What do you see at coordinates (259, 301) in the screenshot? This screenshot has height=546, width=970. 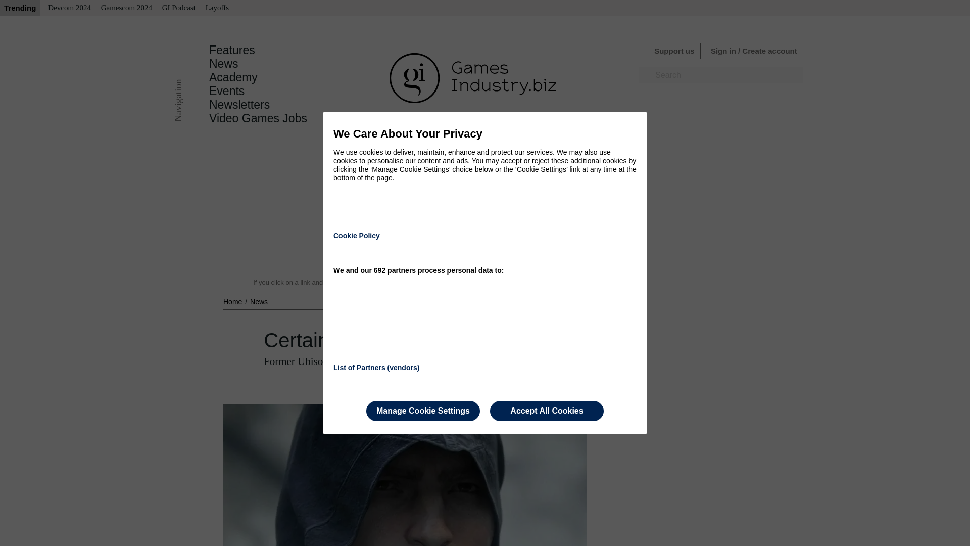 I see `News` at bounding box center [259, 301].